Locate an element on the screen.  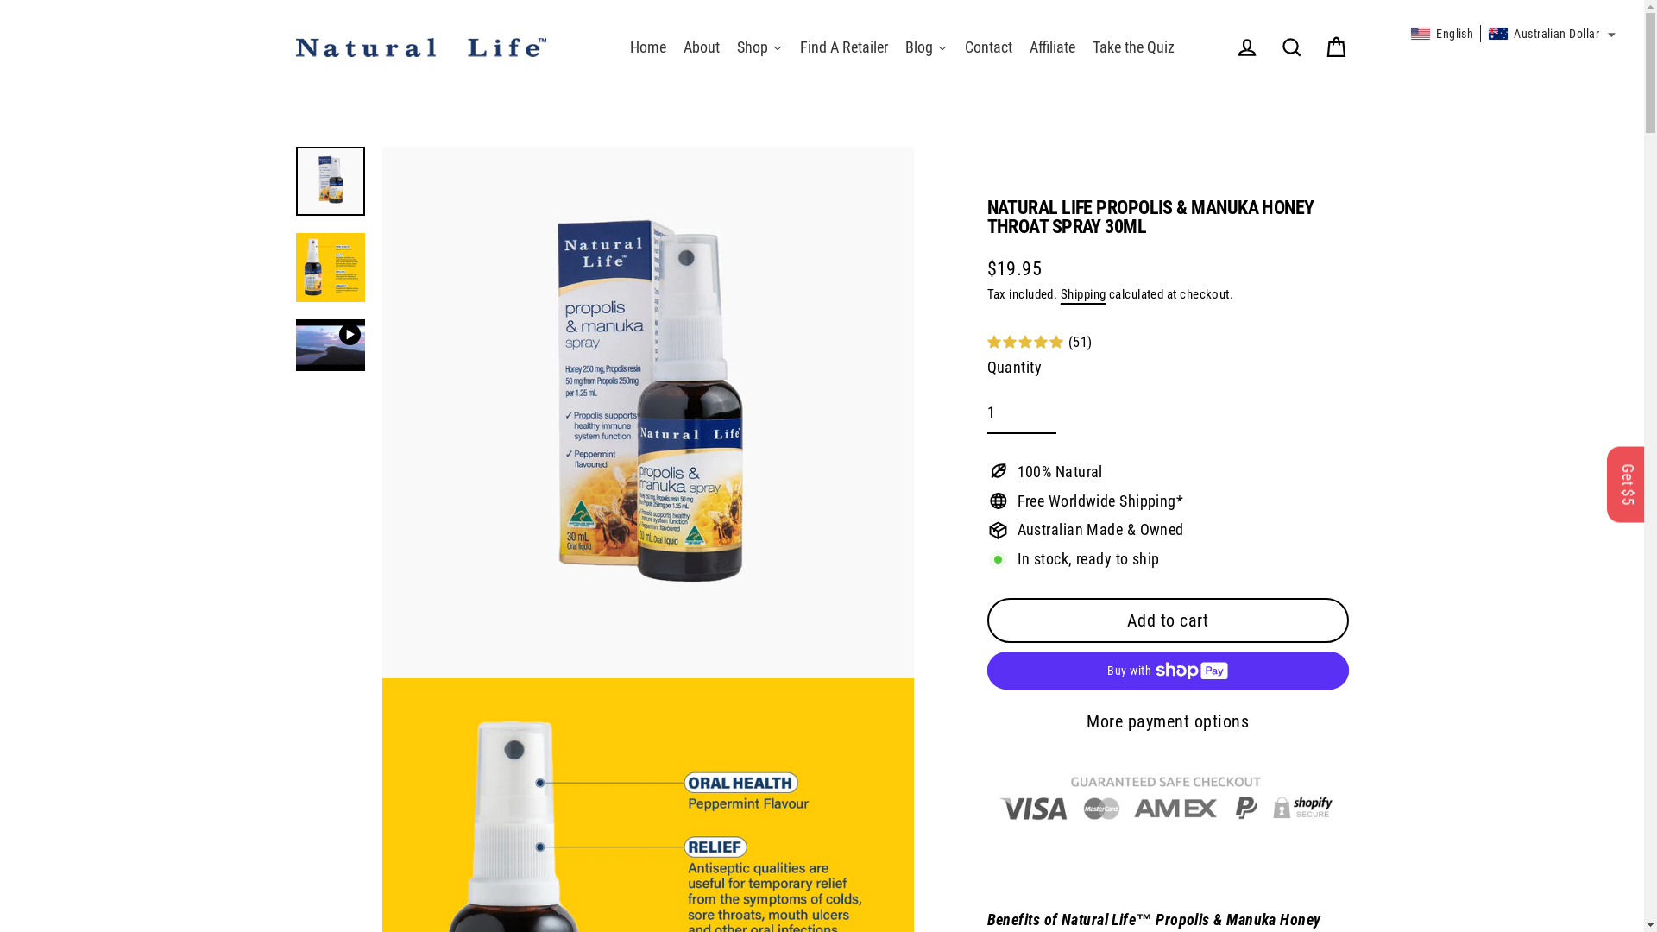
Take the Quiz is located at coordinates (1134, 47).